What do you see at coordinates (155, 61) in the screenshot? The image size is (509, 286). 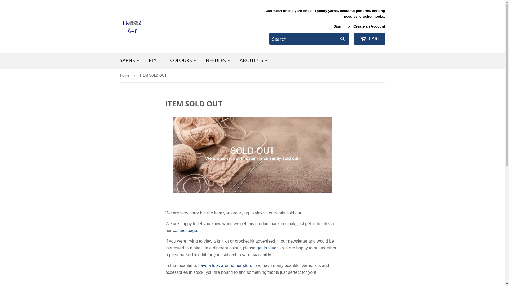 I see `PLY` at bounding box center [155, 61].